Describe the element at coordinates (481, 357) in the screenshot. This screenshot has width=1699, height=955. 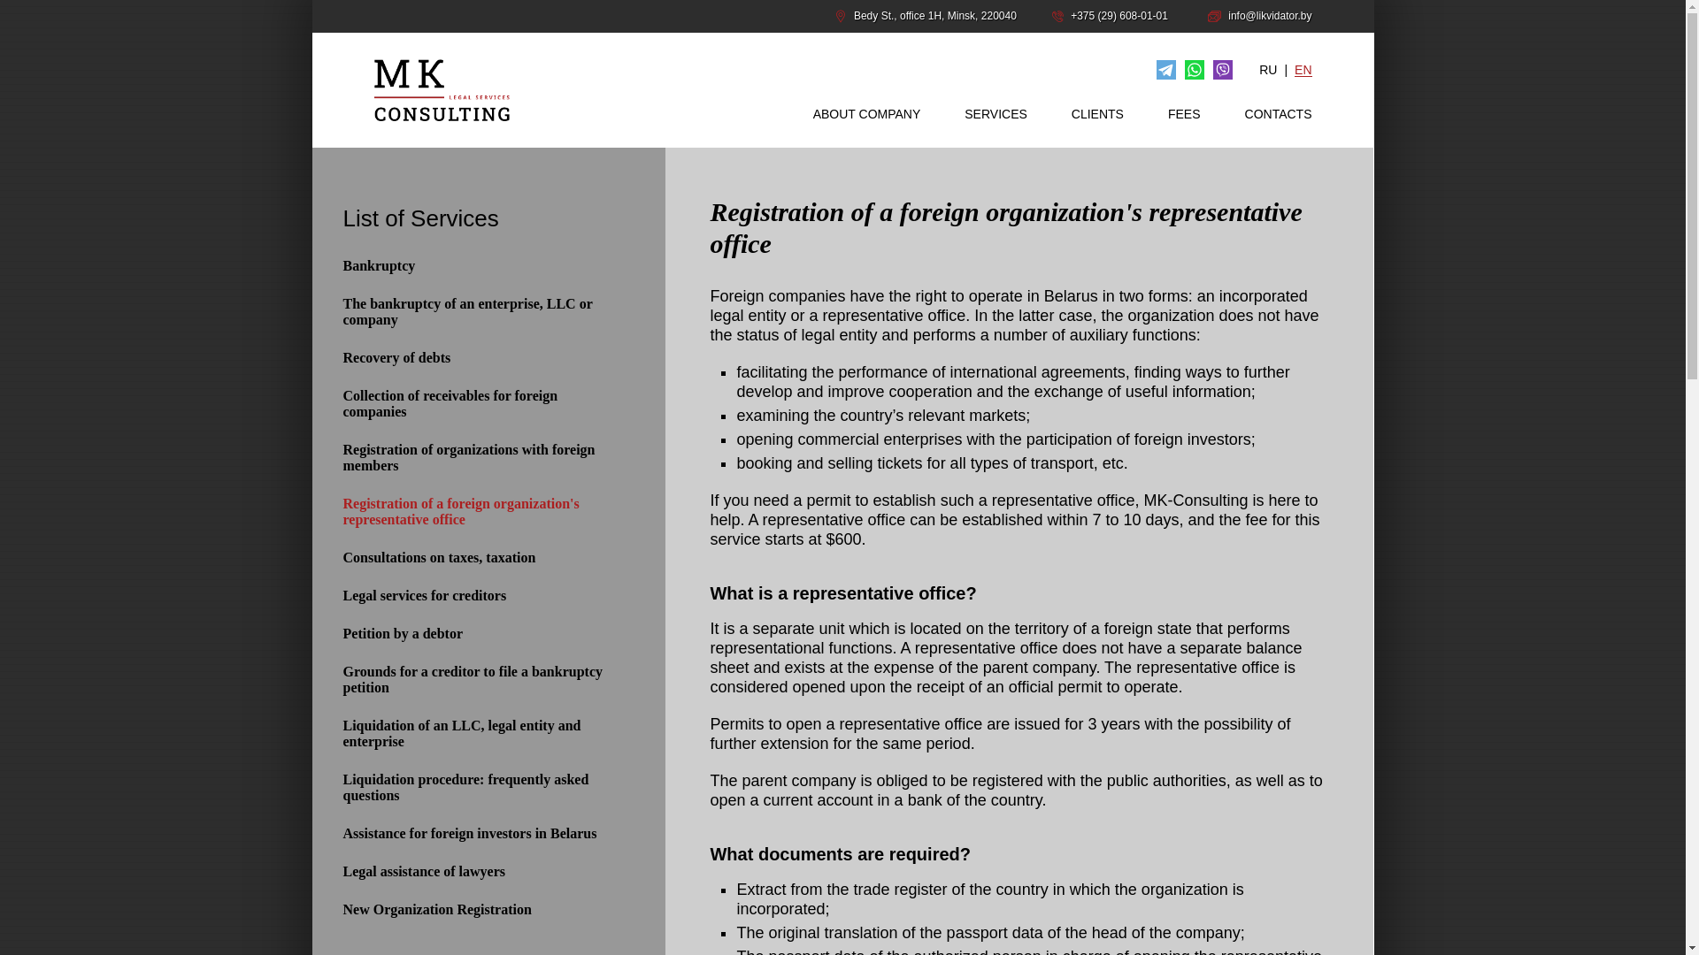
I see `Recovery of debts` at that location.